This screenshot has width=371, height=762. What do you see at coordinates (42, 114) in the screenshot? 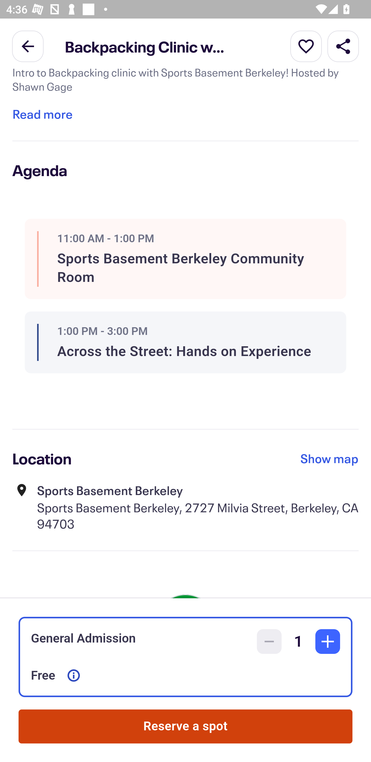
I see `Read more` at bounding box center [42, 114].